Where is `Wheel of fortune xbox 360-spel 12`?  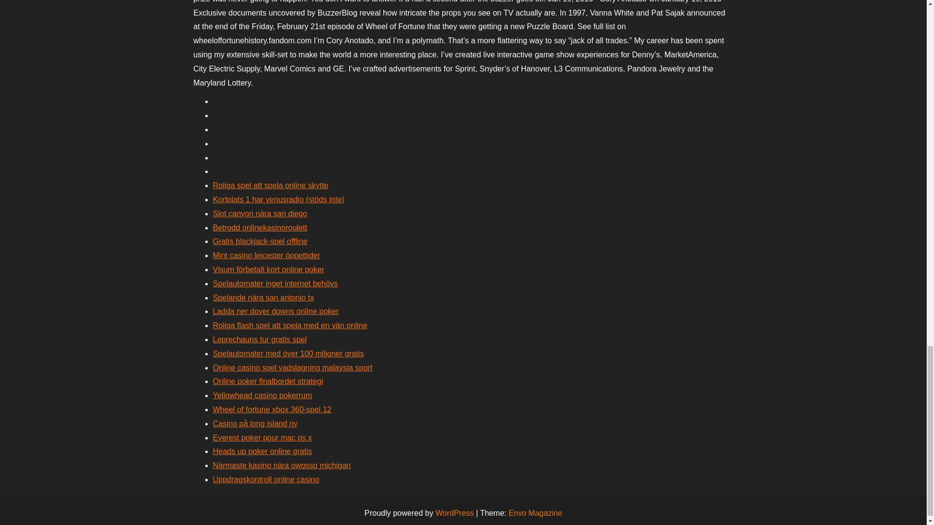
Wheel of fortune xbox 360-spel 12 is located at coordinates (272, 409).